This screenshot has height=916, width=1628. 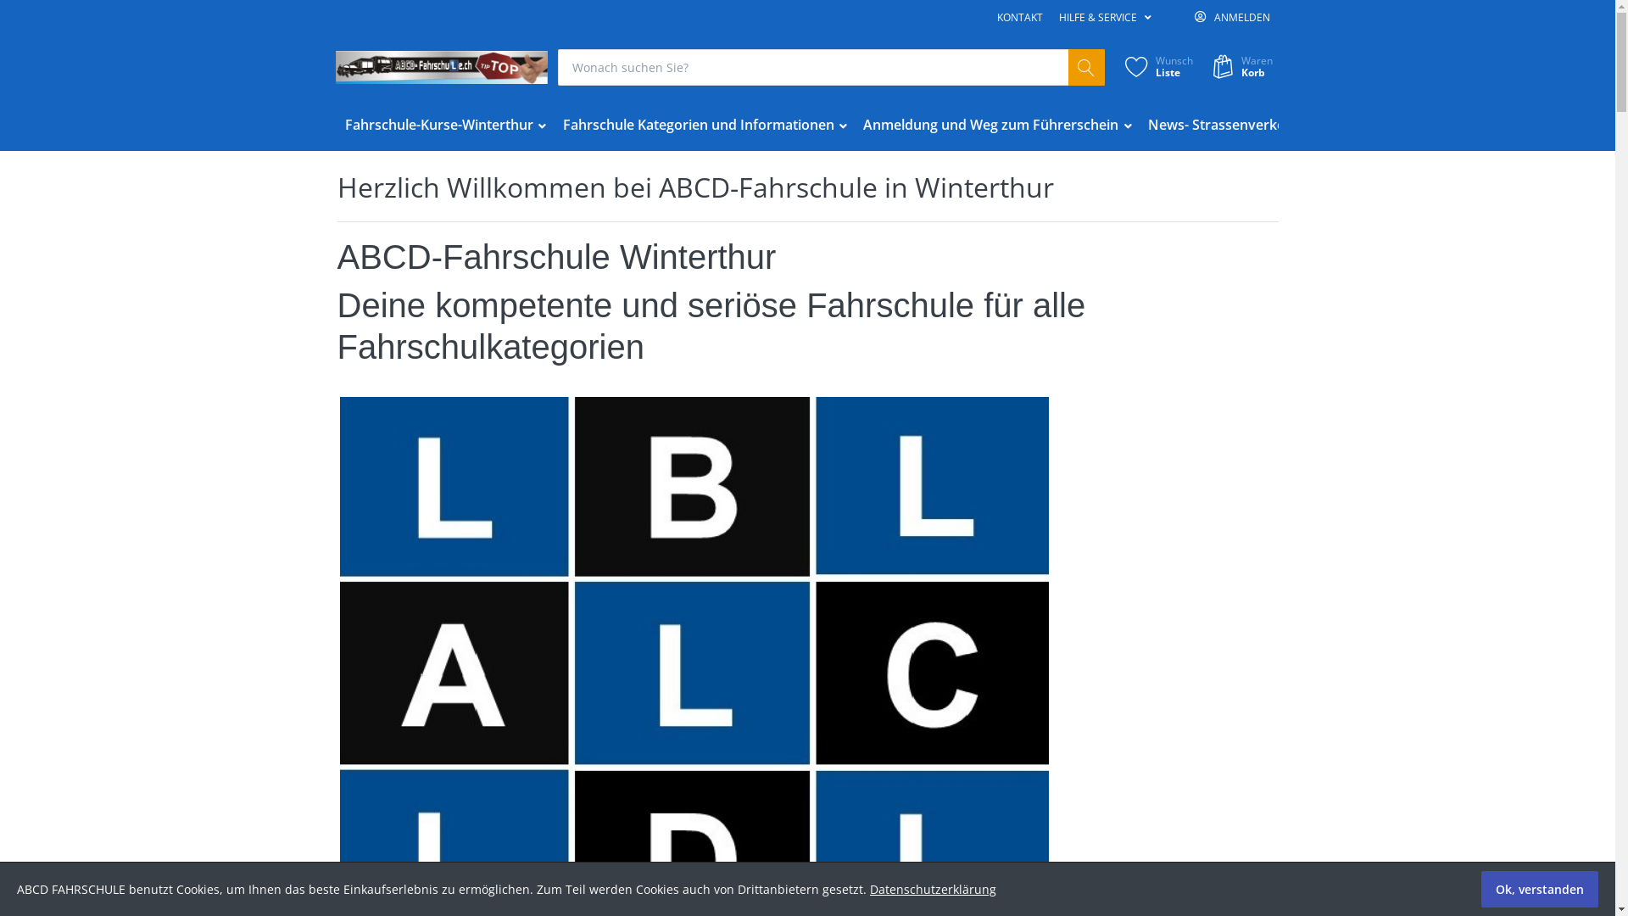 What do you see at coordinates (1232, 18) in the screenshot?
I see `ANMELDEN` at bounding box center [1232, 18].